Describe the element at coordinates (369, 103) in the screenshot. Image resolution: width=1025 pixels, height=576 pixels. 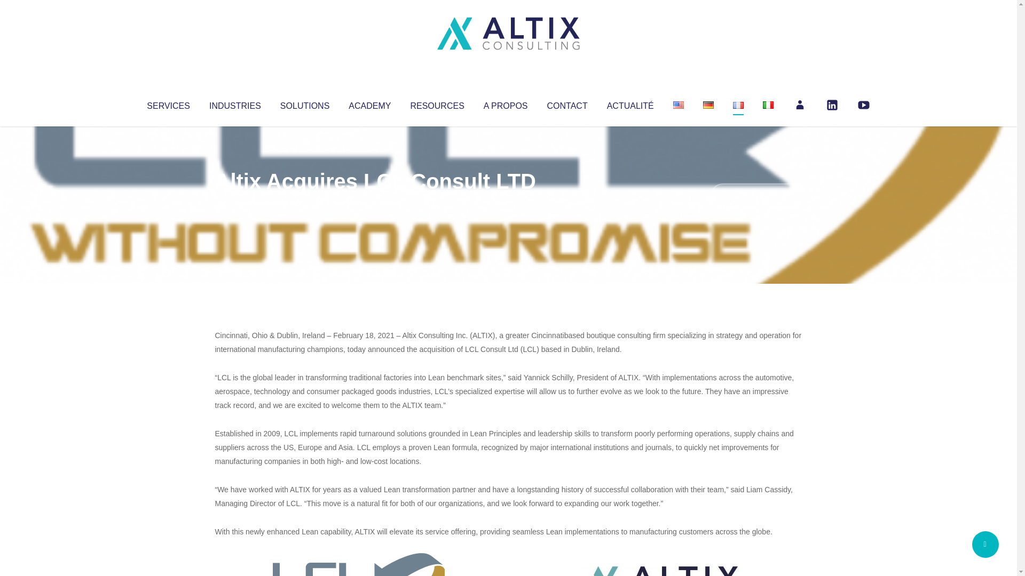
I see `ACADEMY` at that location.